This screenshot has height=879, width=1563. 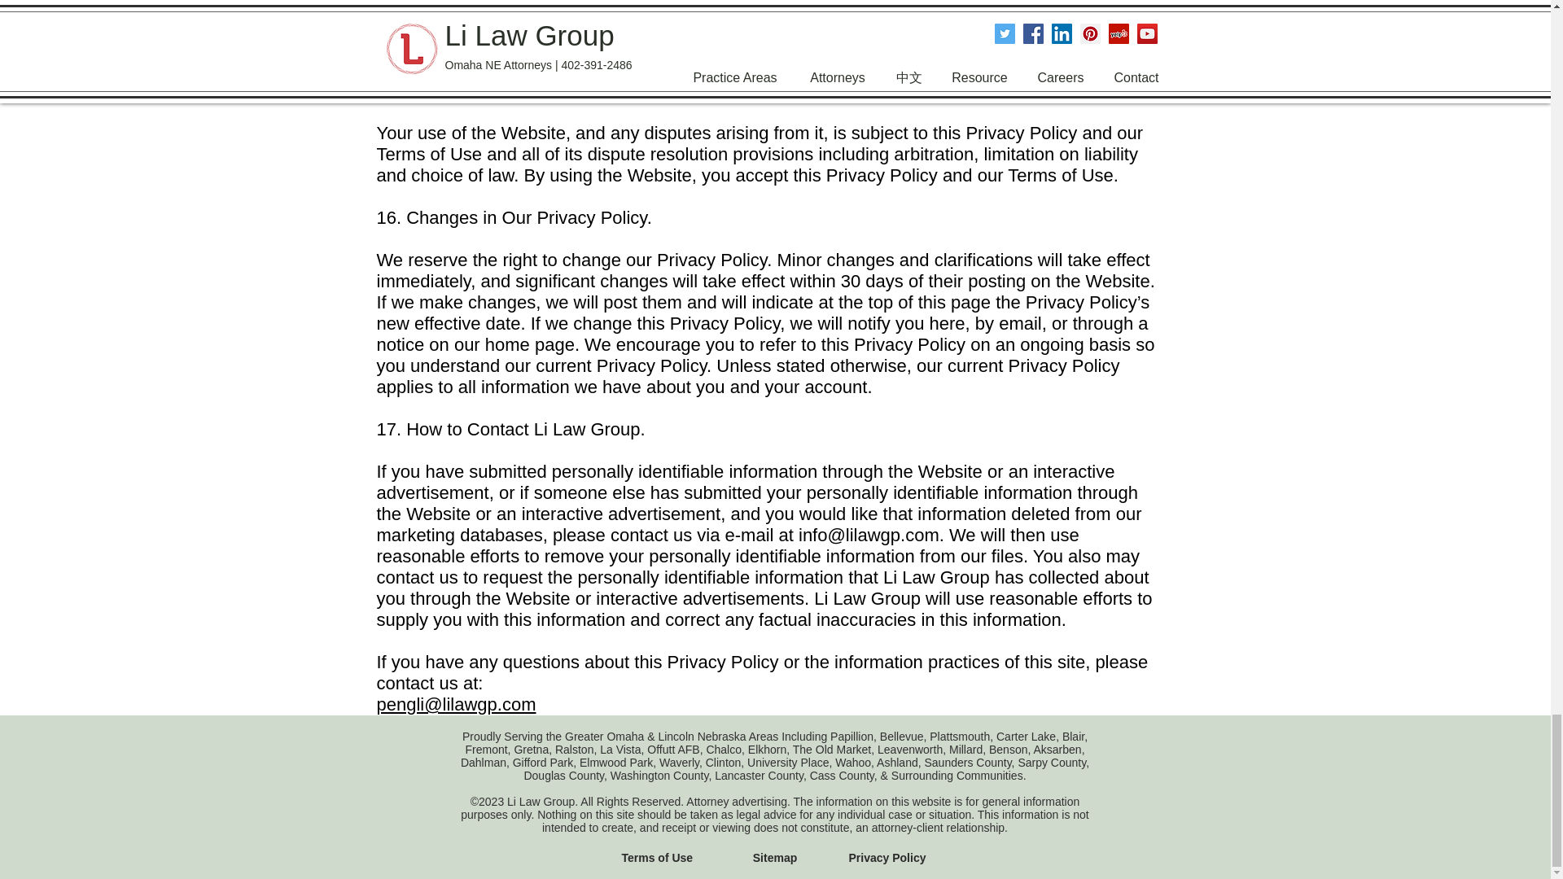 What do you see at coordinates (887, 858) in the screenshot?
I see `Privacy Policy` at bounding box center [887, 858].